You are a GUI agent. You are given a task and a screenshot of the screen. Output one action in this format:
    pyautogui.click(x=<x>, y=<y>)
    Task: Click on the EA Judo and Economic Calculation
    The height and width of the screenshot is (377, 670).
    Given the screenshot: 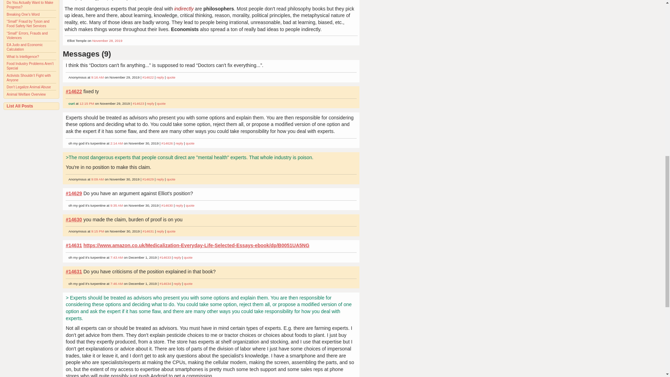 What is the action you would take?
    pyautogui.click(x=24, y=47)
    